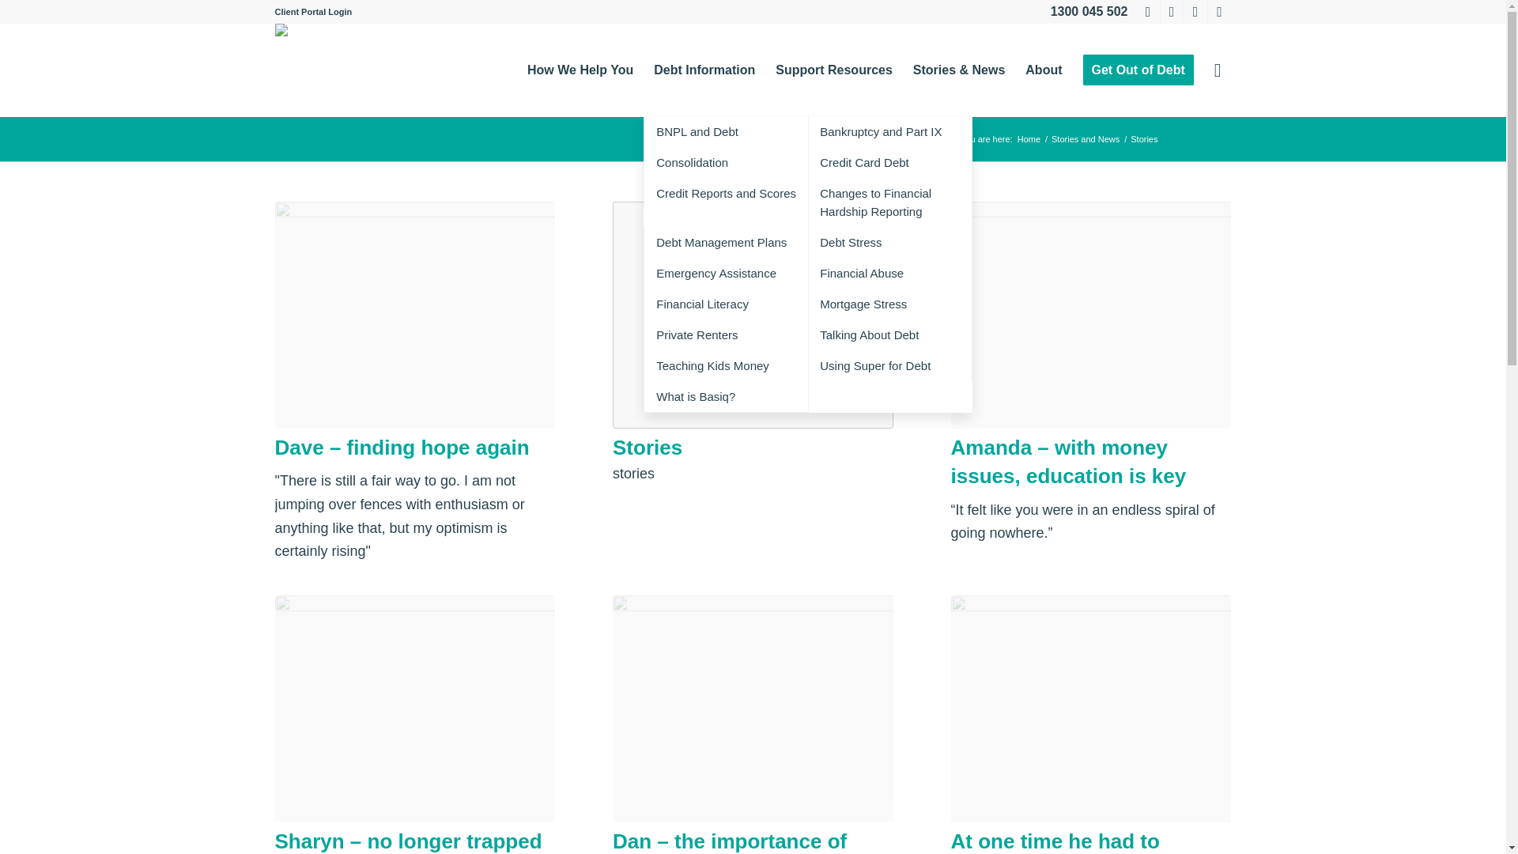 This screenshot has height=854, width=1518. I want to click on Way Forward, so click(1029, 139).